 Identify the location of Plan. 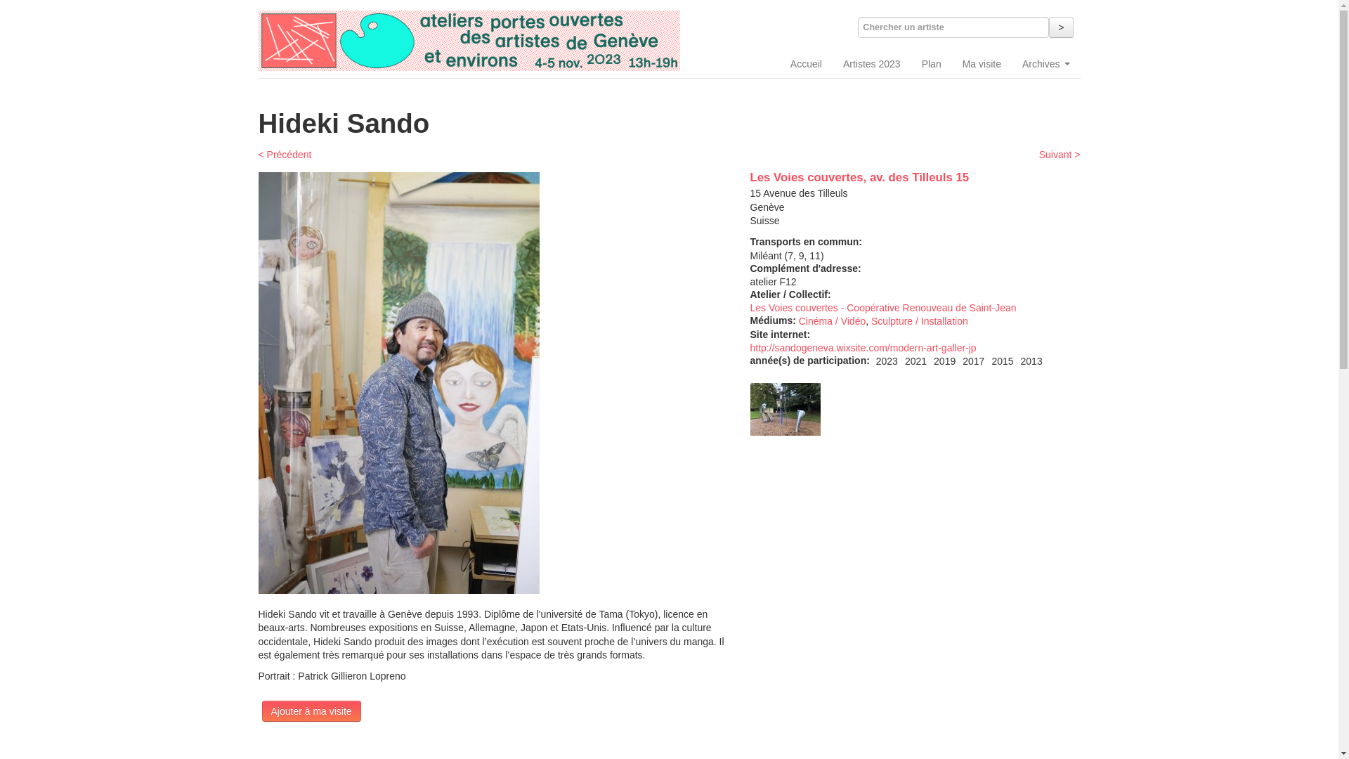
(932, 64).